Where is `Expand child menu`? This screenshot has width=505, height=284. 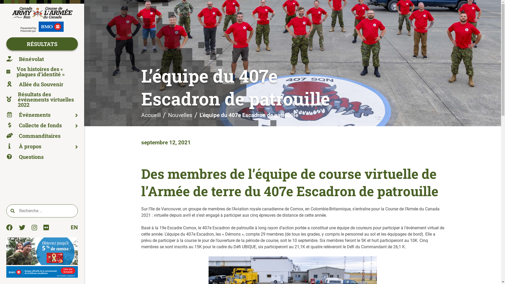 Expand child menu is located at coordinates (77, 147).